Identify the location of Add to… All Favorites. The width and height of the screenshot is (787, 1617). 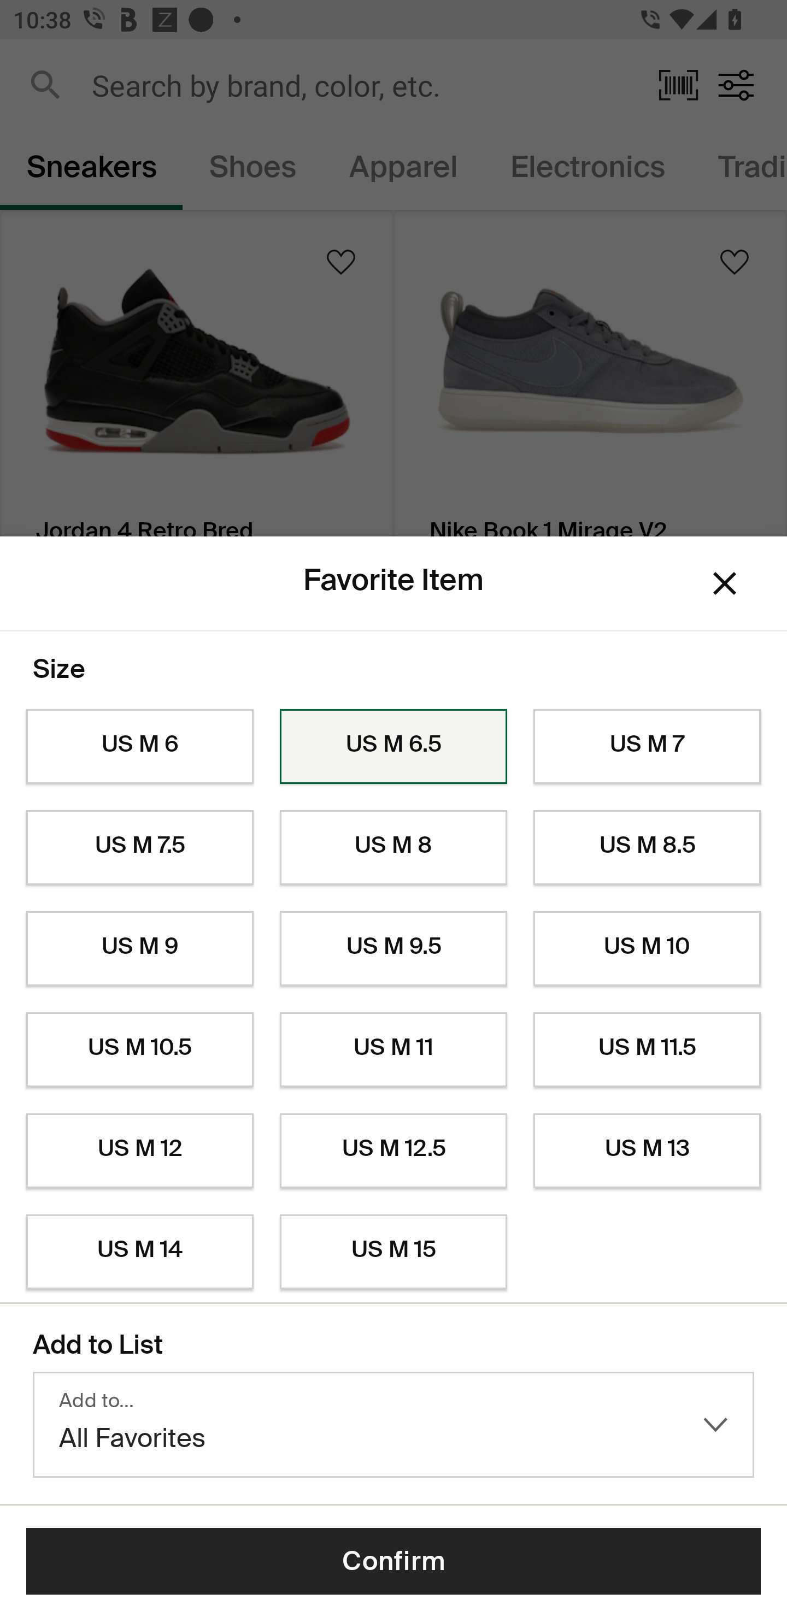
(393, 1425).